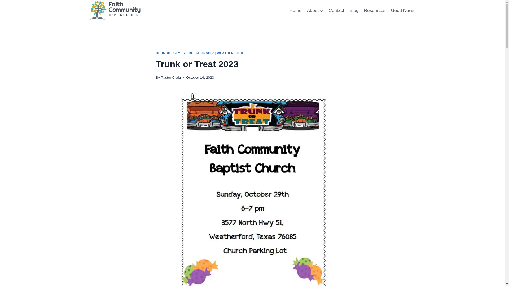 This screenshot has width=509, height=286. What do you see at coordinates (179, 53) in the screenshot?
I see `FAMILY` at bounding box center [179, 53].